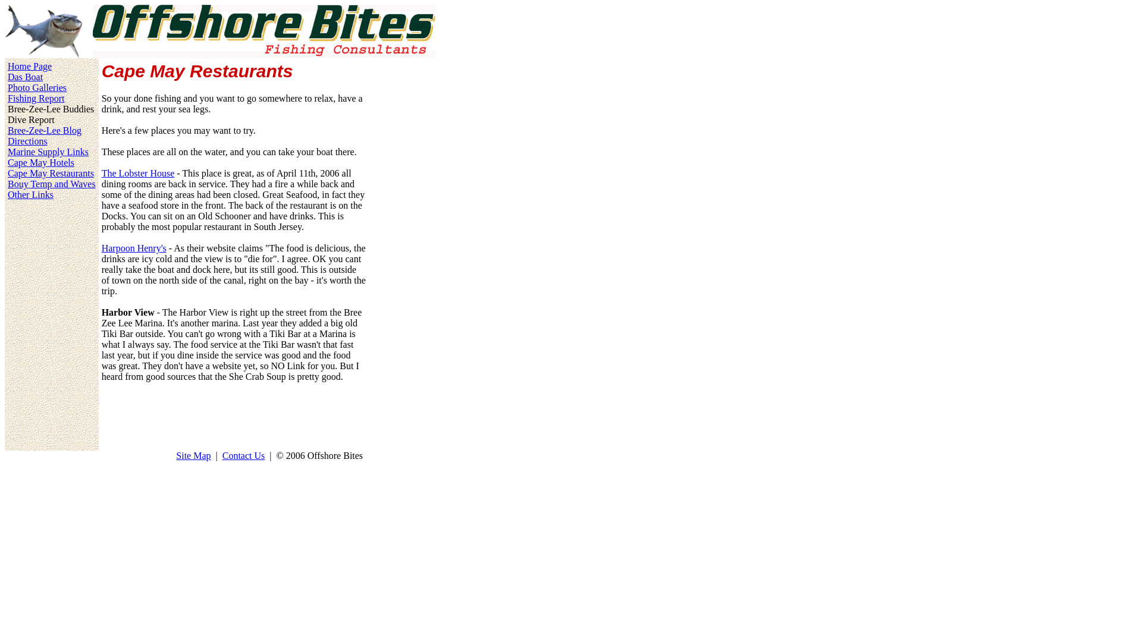 This screenshot has width=1142, height=642. What do you see at coordinates (404, 70) in the screenshot?
I see `Advertisement` at bounding box center [404, 70].